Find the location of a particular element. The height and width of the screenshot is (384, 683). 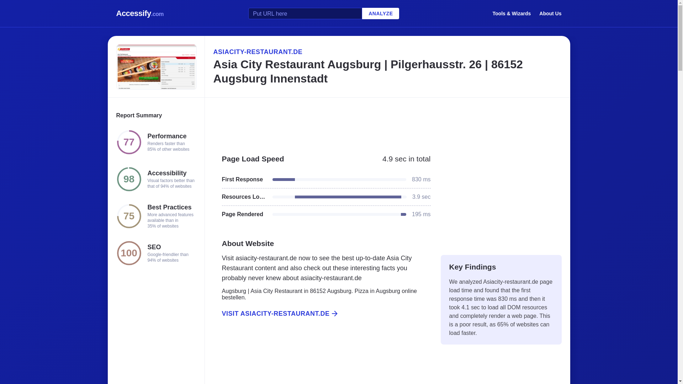

ANALYZE is located at coordinates (380, 14).